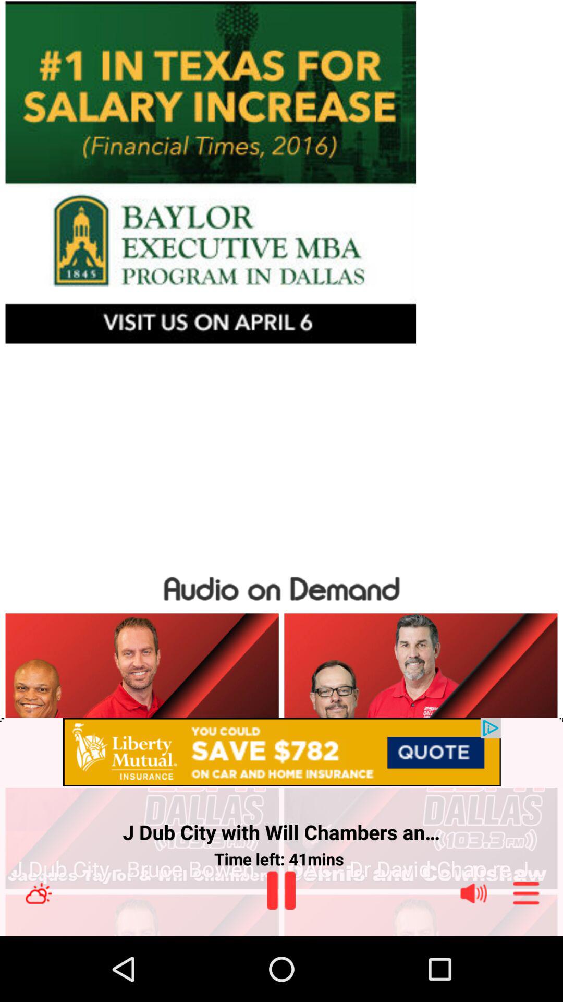 The image size is (563, 1002). I want to click on go to advertisement, so click(281, 753).